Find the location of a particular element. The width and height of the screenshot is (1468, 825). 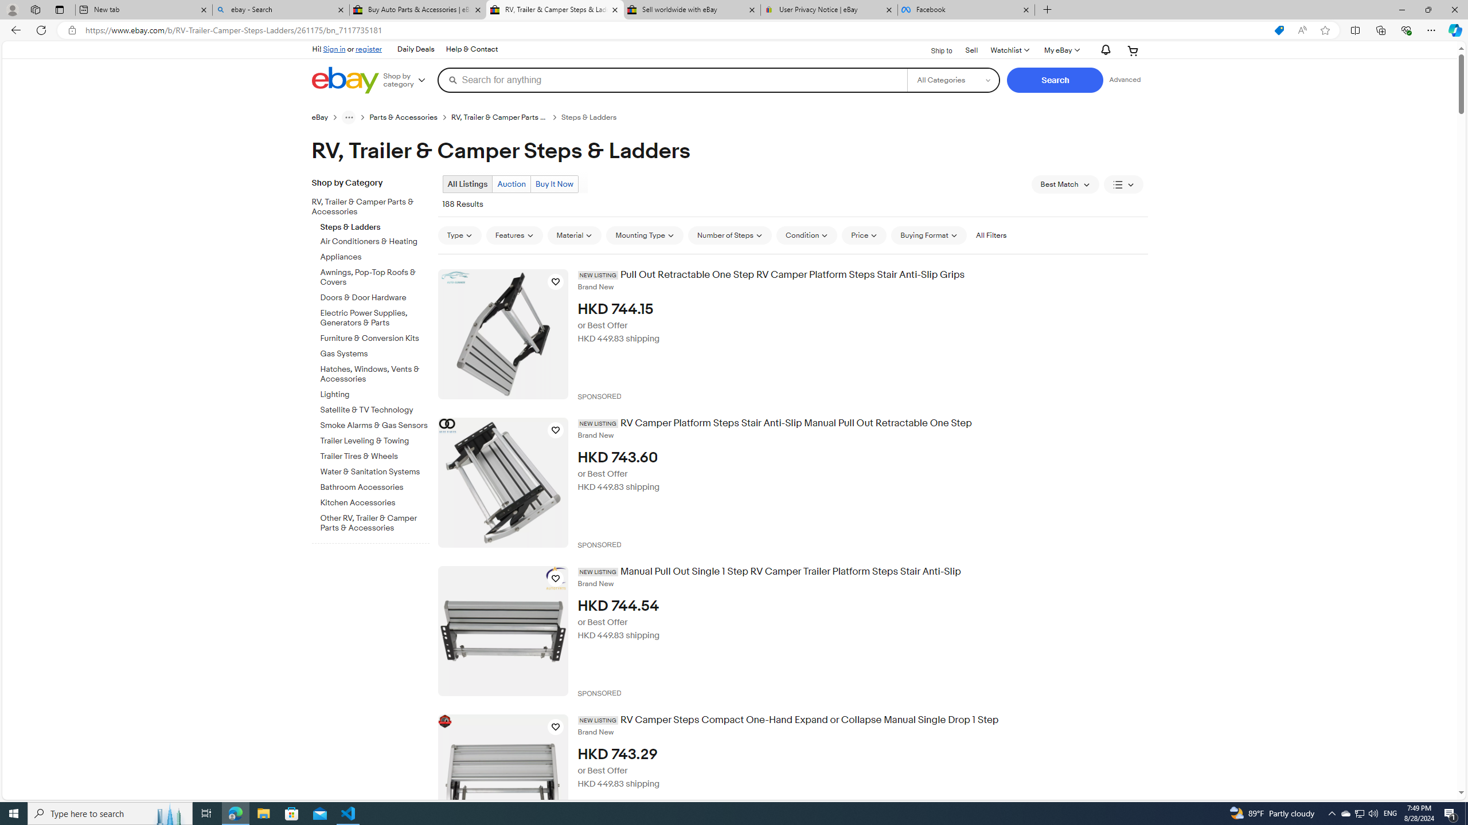

breadcrumb menu is located at coordinates (349, 117).